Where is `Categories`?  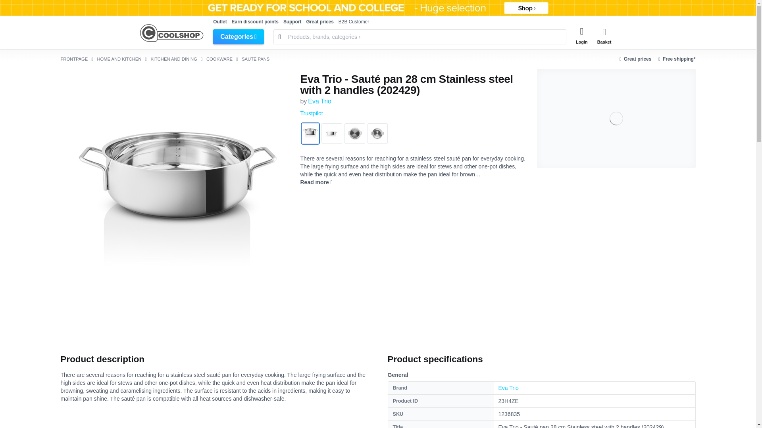 Categories is located at coordinates (238, 37).